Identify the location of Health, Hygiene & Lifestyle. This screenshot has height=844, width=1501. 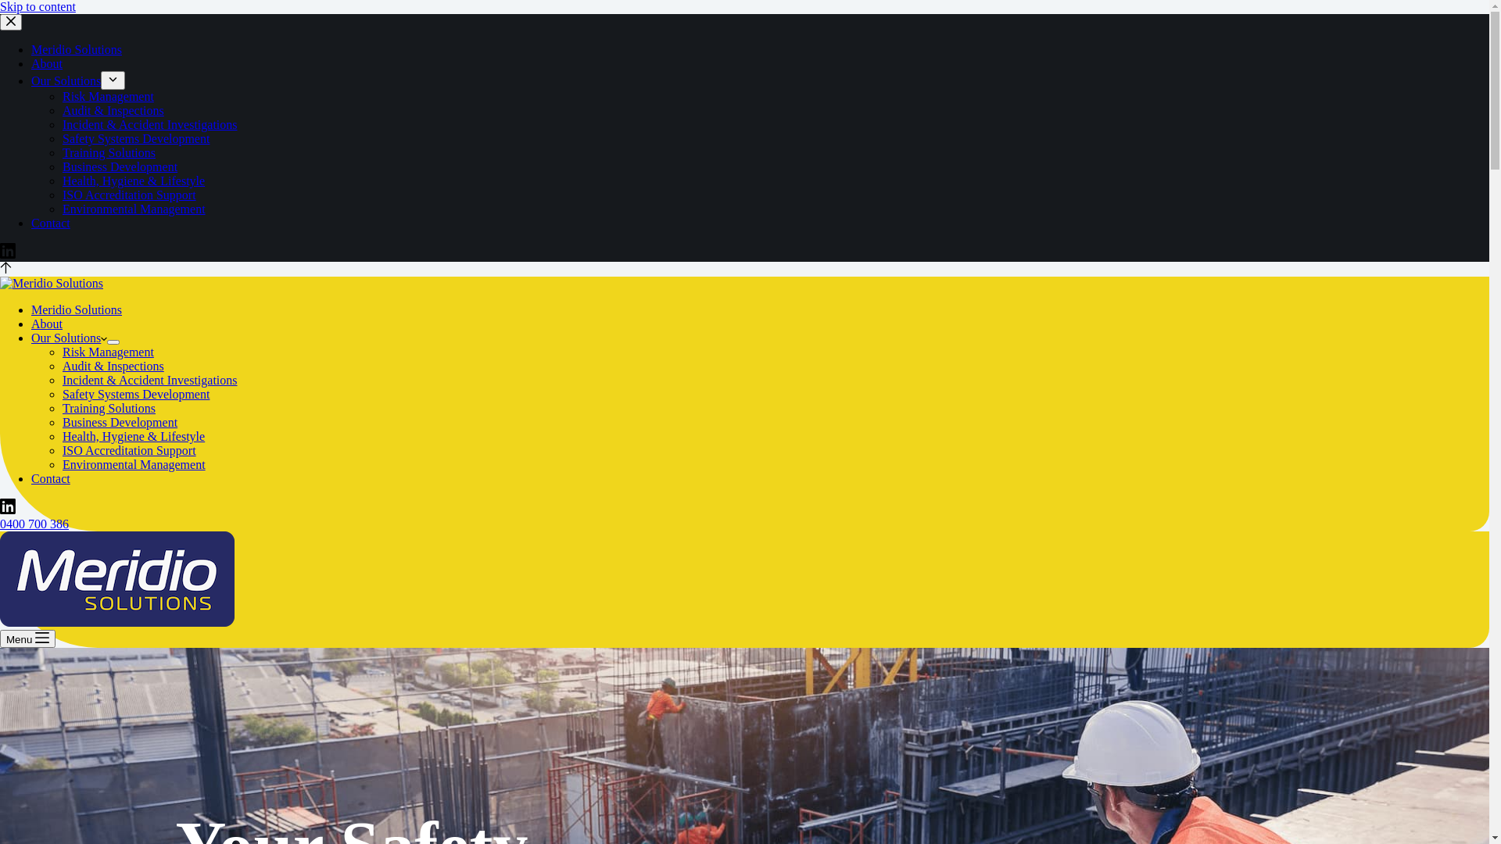
(134, 181).